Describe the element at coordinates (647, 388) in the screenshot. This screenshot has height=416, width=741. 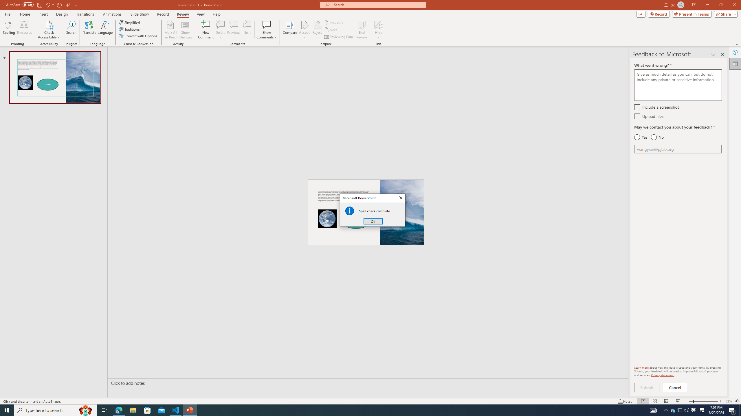
I see `Submit` at that location.